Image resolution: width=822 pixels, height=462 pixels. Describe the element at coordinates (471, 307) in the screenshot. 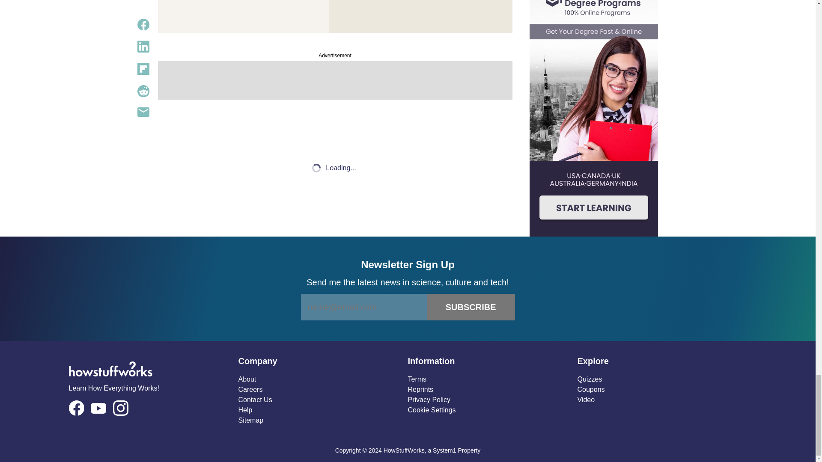

I see `Subscribe` at that location.